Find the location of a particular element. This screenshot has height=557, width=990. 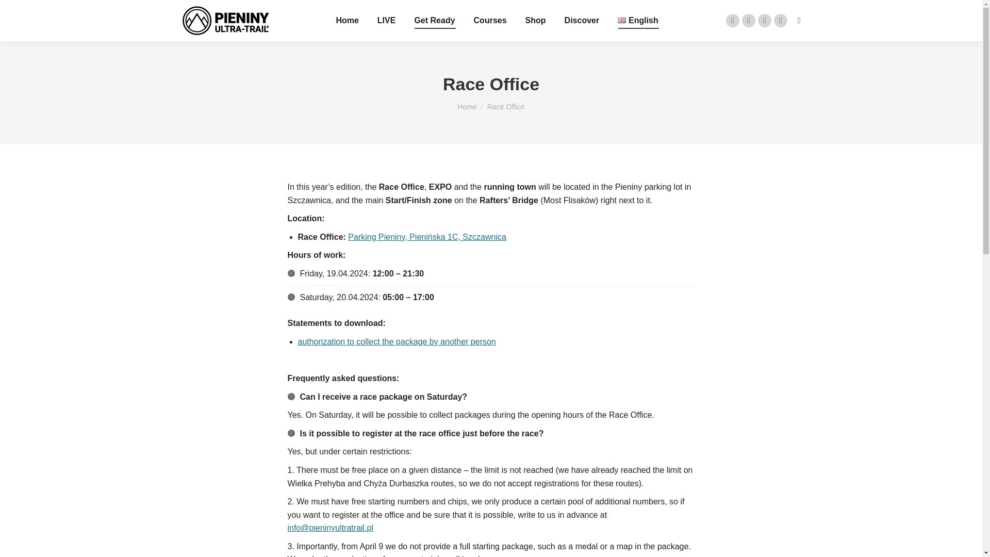

Mail page opens in new window is located at coordinates (781, 21).